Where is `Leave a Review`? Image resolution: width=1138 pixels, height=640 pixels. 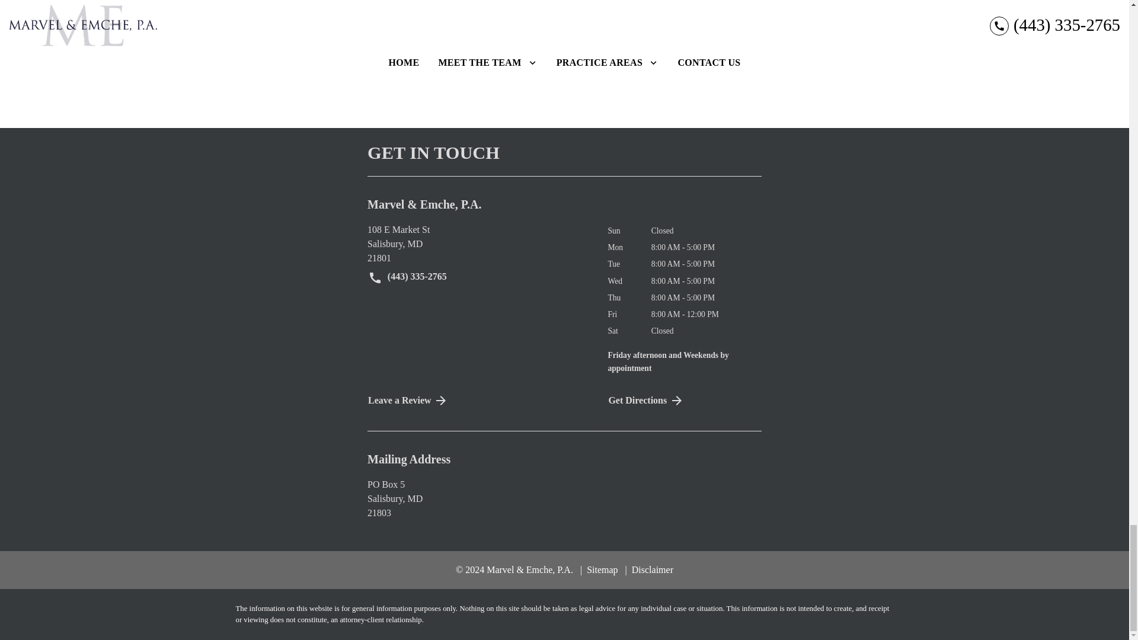 Leave a Review is located at coordinates (684, 401).